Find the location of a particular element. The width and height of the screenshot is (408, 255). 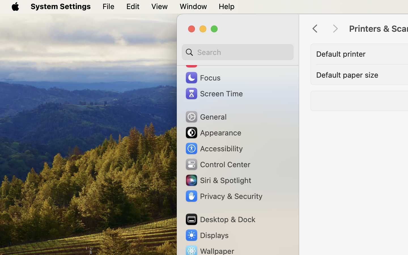

Accessibility is located at coordinates (214, 148).